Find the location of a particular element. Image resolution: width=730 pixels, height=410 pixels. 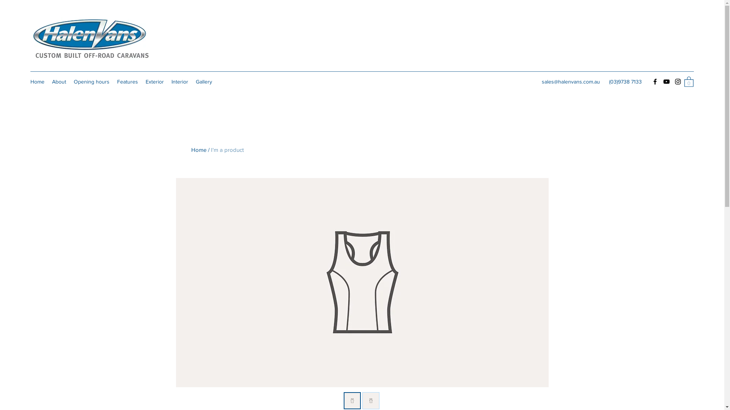

sales@halenvans.com.au is located at coordinates (571, 82).